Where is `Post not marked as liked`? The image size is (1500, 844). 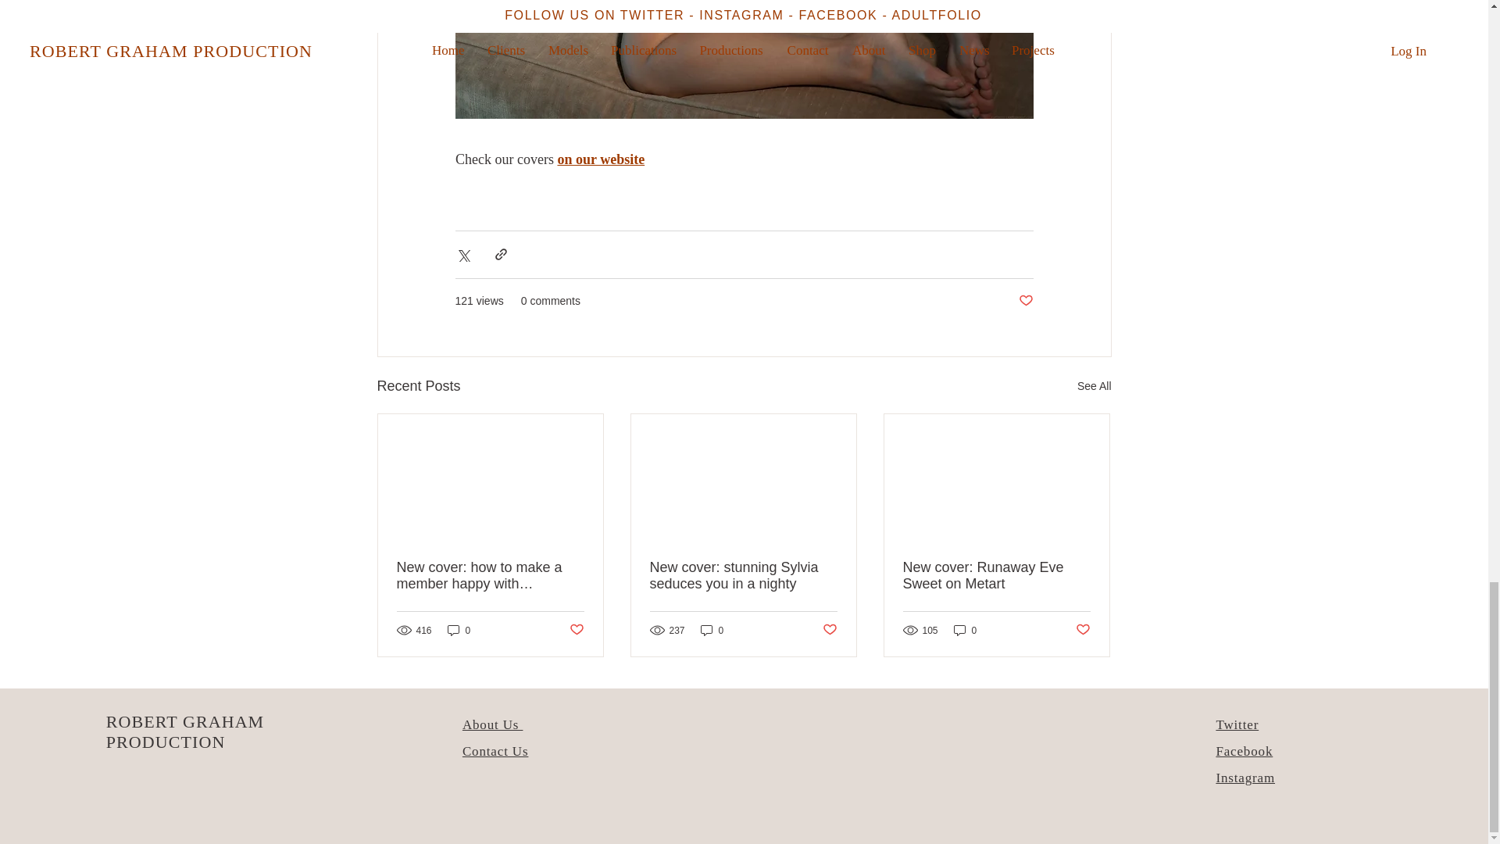 Post not marked as liked is located at coordinates (1025, 301).